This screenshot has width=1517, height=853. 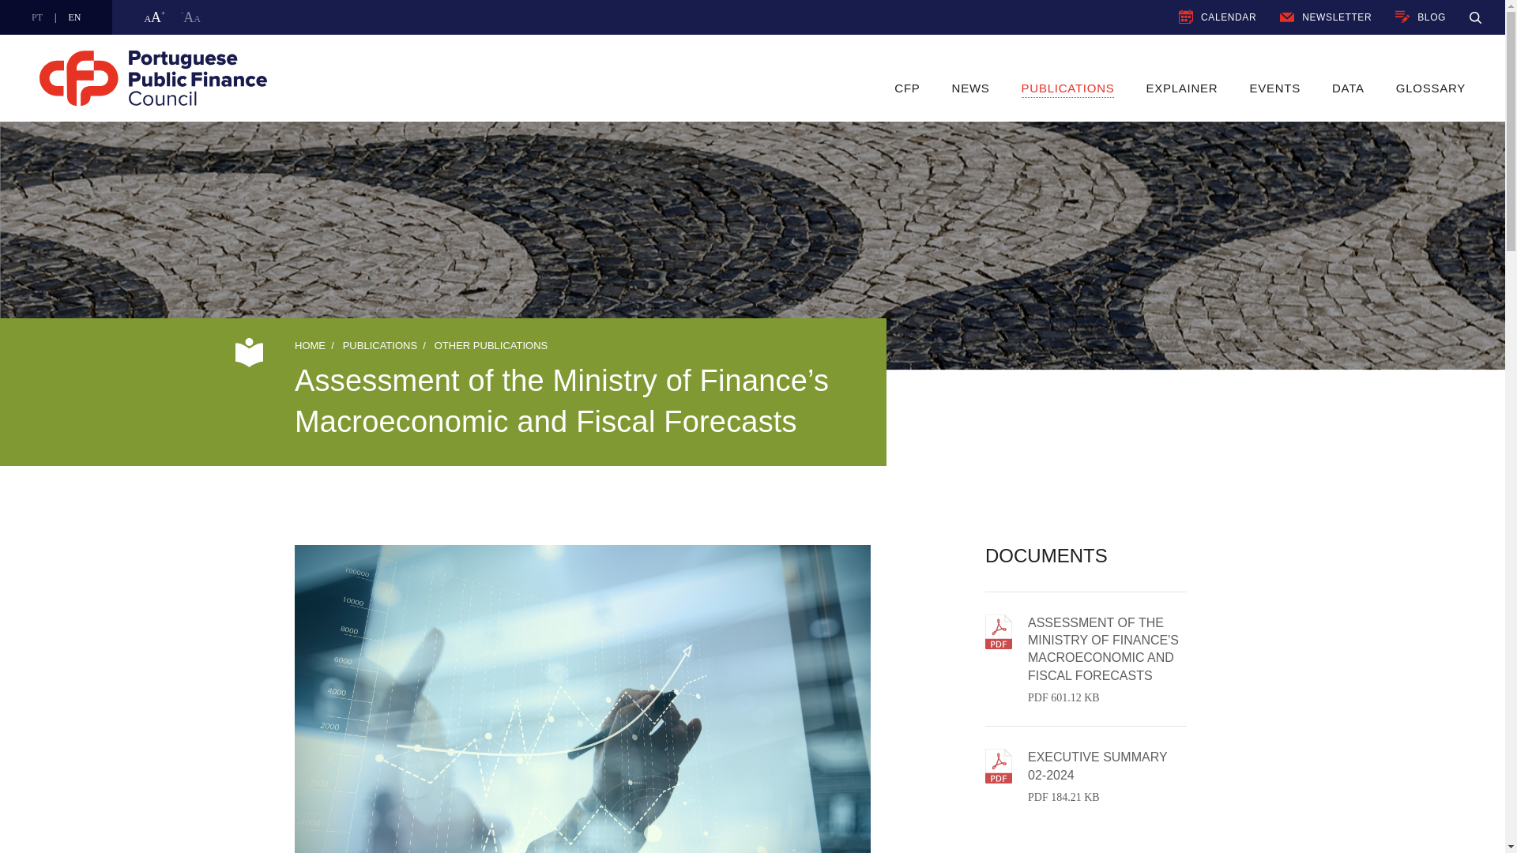 What do you see at coordinates (1068, 88) in the screenshot?
I see `PUBLICATIONS` at bounding box center [1068, 88].